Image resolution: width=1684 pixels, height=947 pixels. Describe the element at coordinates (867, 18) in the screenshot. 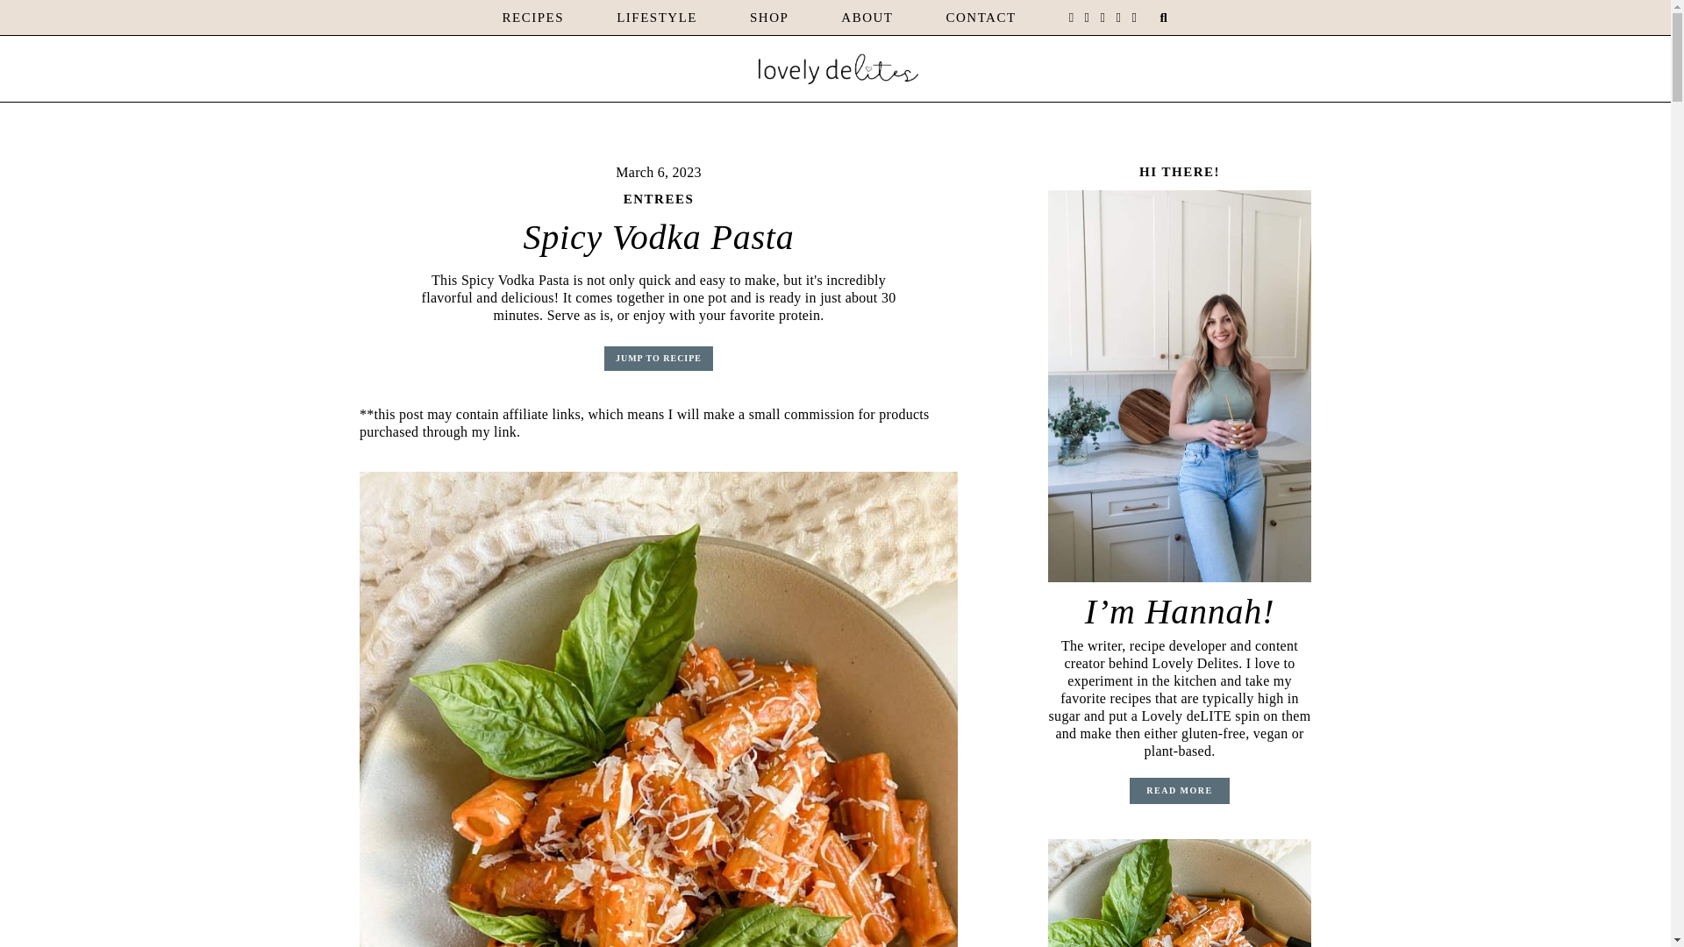

I see `ABOUT` at that location.